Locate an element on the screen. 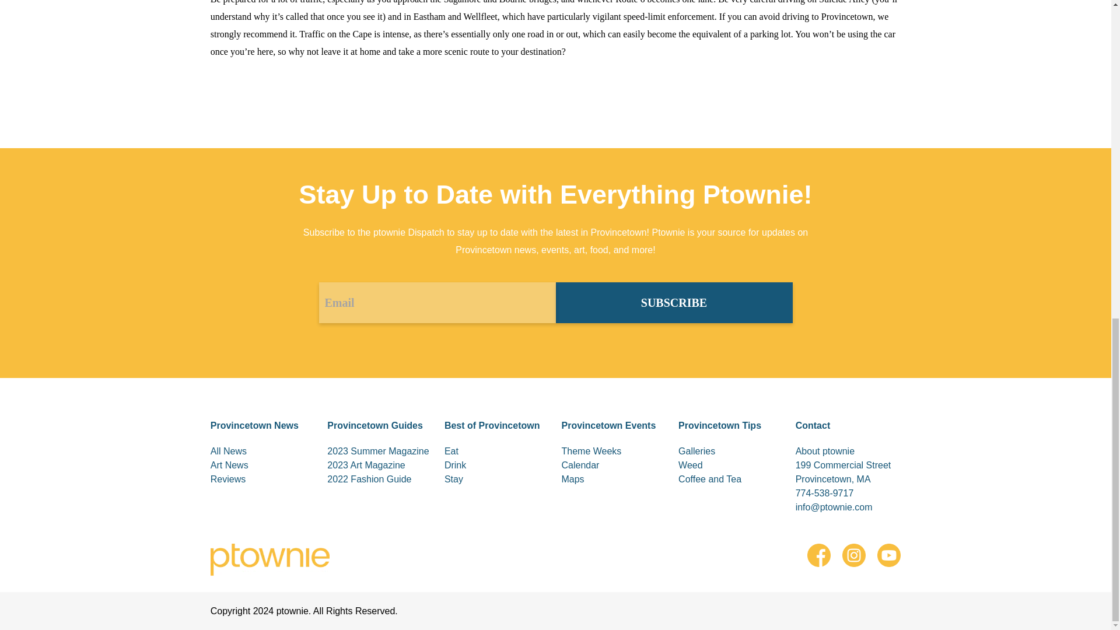 Image resolution: width=1120 pixels, height=630 pixels. Art News is located at coordinates (262, 466).